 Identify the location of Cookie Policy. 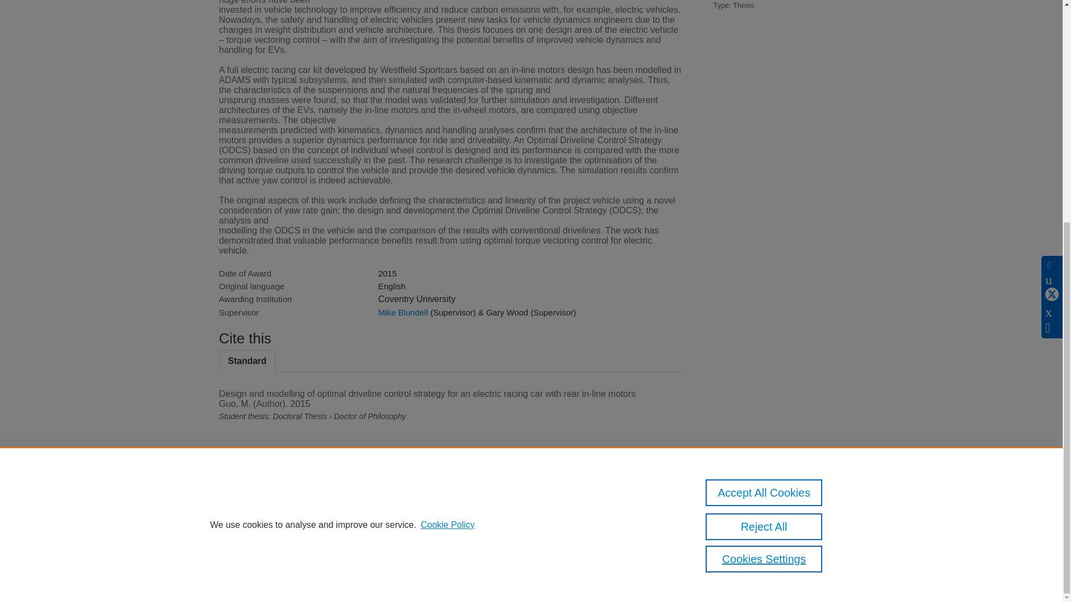
(447, 177).